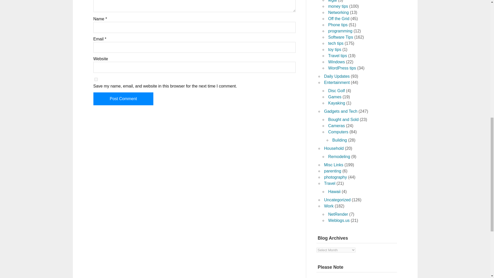 The image size is (494, 278). What do you see at coordinates (341, 37) in the screenshot?
I see `Software Tips` at bounding box center [341, 37].